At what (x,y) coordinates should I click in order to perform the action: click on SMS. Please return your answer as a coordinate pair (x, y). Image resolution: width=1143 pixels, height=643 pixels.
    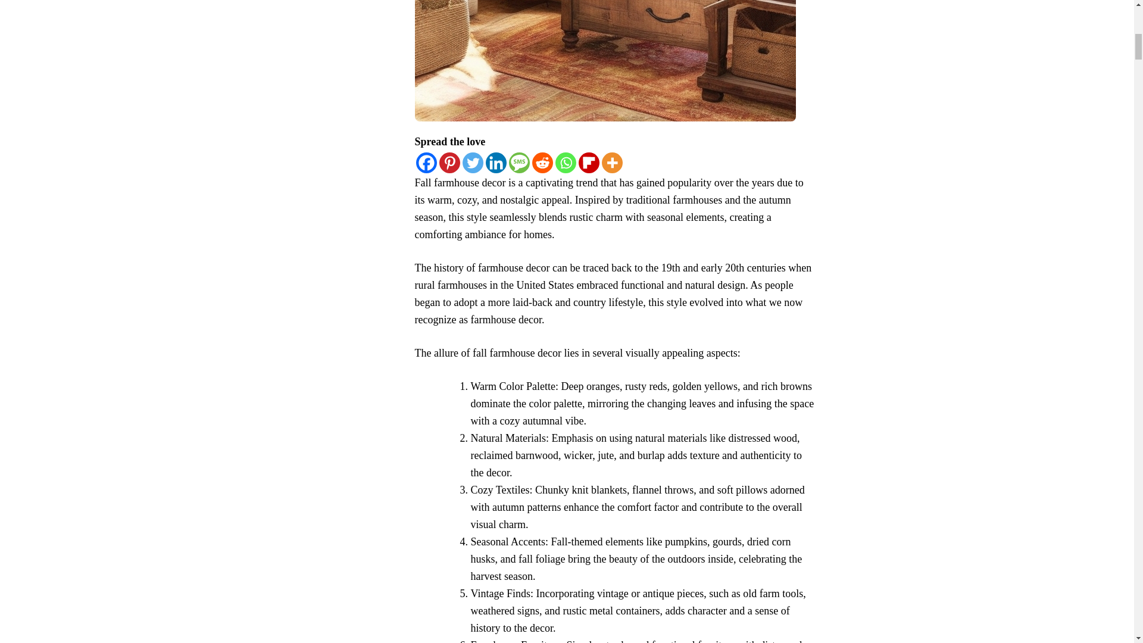
    Looking at the image, I should click on (519, 162).